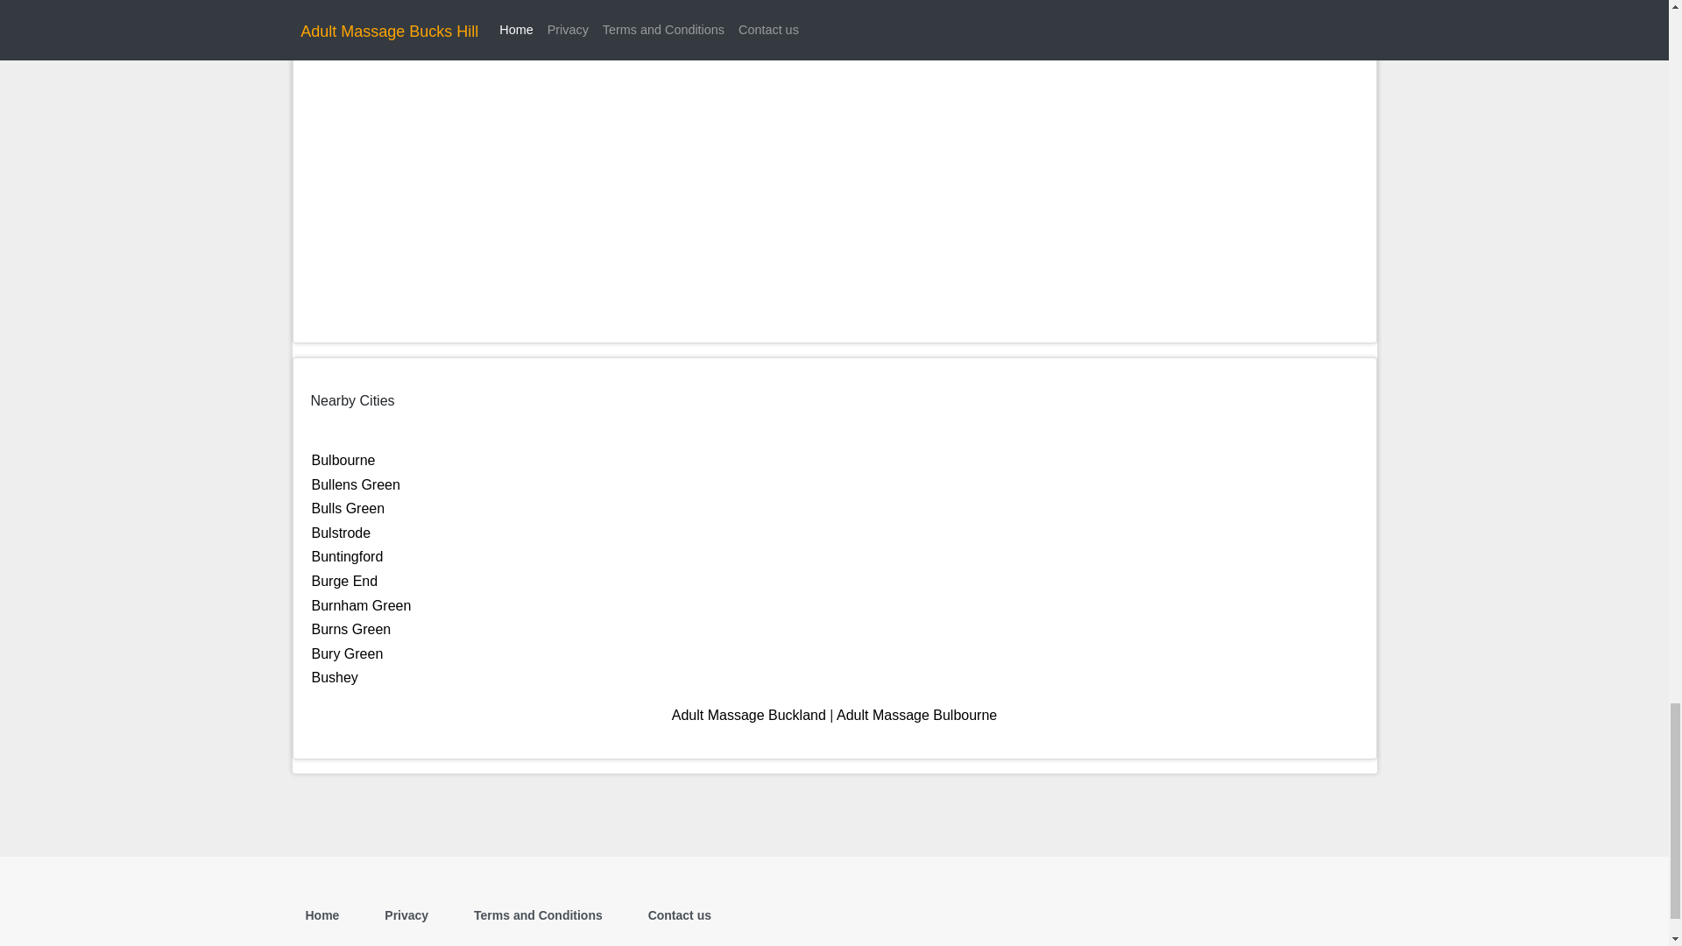 This screenshot has width=1682, height=946. What do you see at coordinates (916, 715) in the screenshot?
I see `Adult Massage Bulbourne` at bounding box center [916, 715].